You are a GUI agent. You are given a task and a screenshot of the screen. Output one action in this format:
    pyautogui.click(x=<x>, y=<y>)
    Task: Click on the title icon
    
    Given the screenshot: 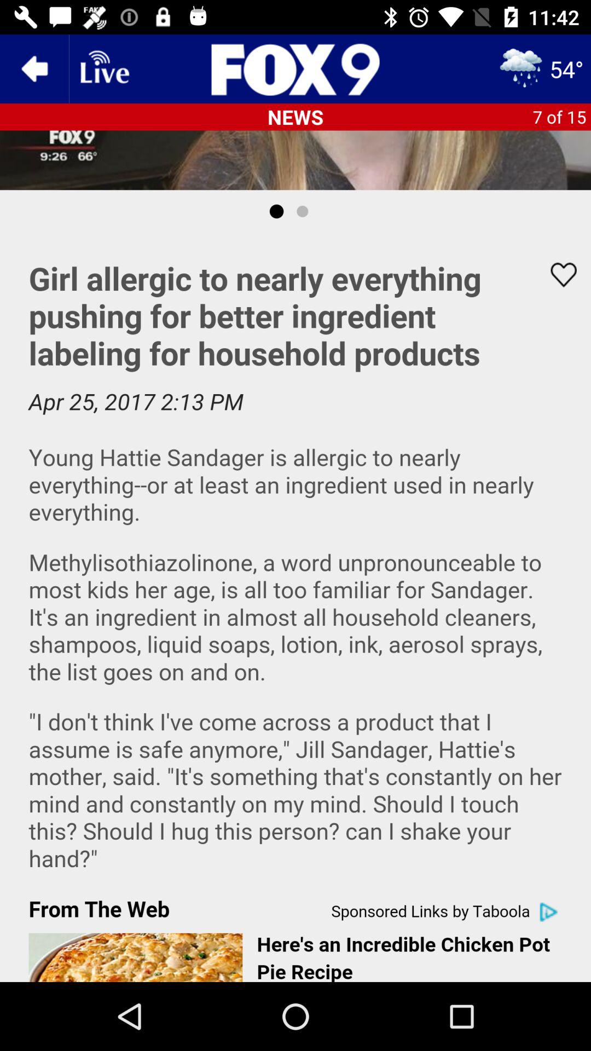 What is the action you would take?
    pyautogui.click(x=296, y=69)
    